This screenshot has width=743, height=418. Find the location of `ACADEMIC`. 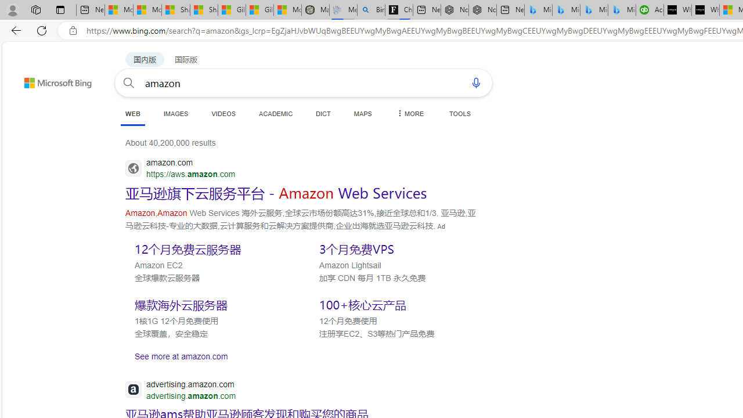

ACADEMIC is located at coordinates (276, 113).